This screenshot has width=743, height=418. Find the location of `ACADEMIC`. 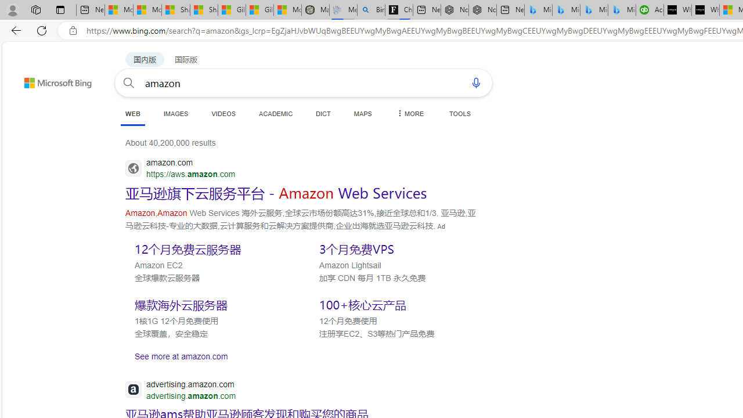

ACADEMIC is located at coordinates (276, 113).